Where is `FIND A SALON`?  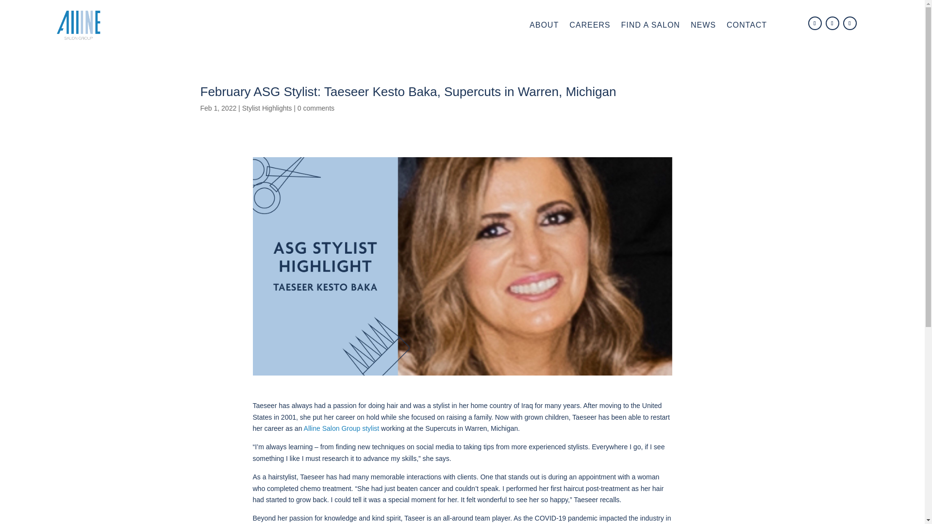 FIND A SALON is located at coordinates (650, 25).